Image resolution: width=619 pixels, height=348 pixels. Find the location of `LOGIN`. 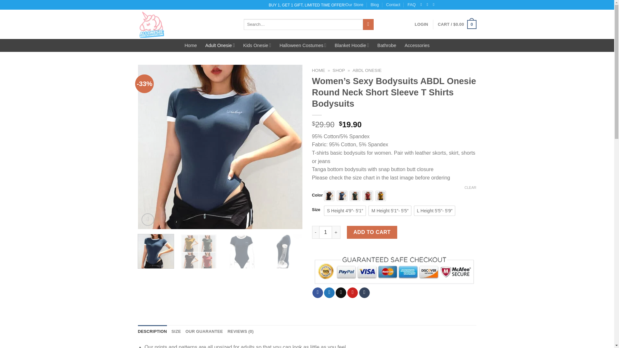

LOGIN is located at coordinates (421, 24).